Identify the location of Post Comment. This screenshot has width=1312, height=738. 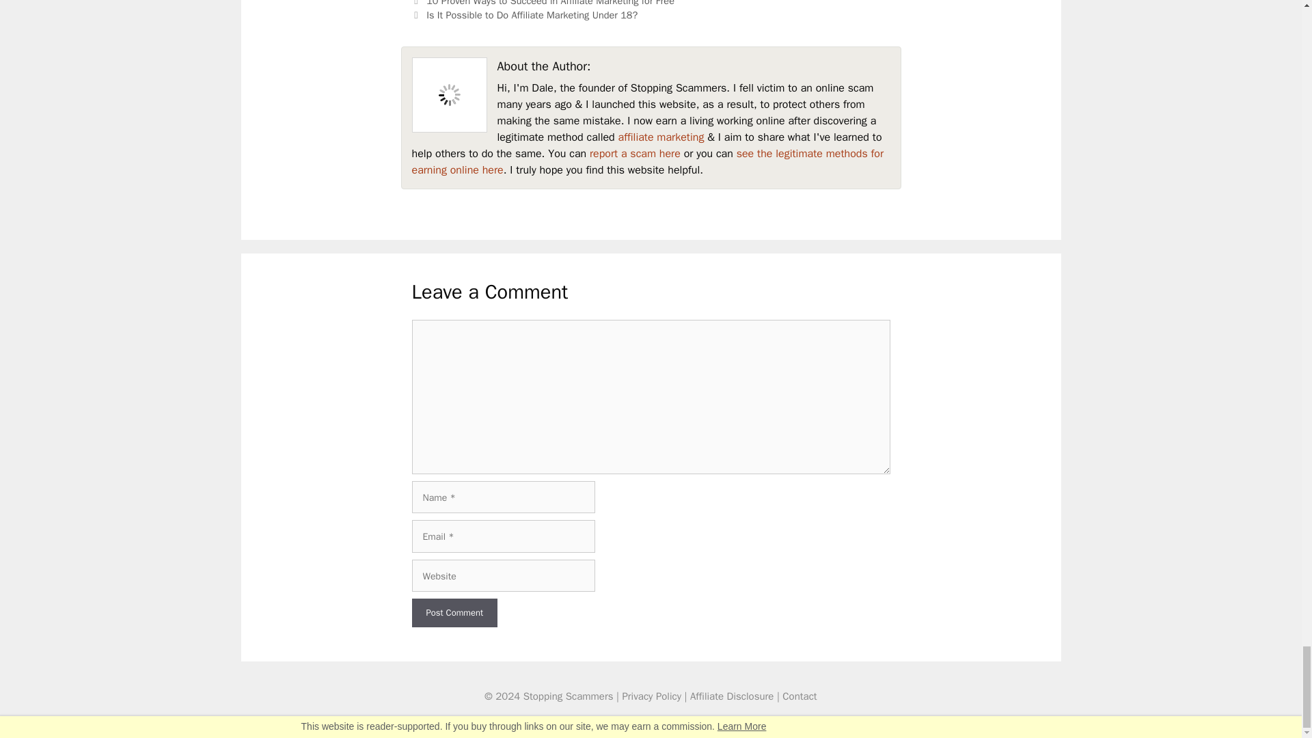
(454, 612).